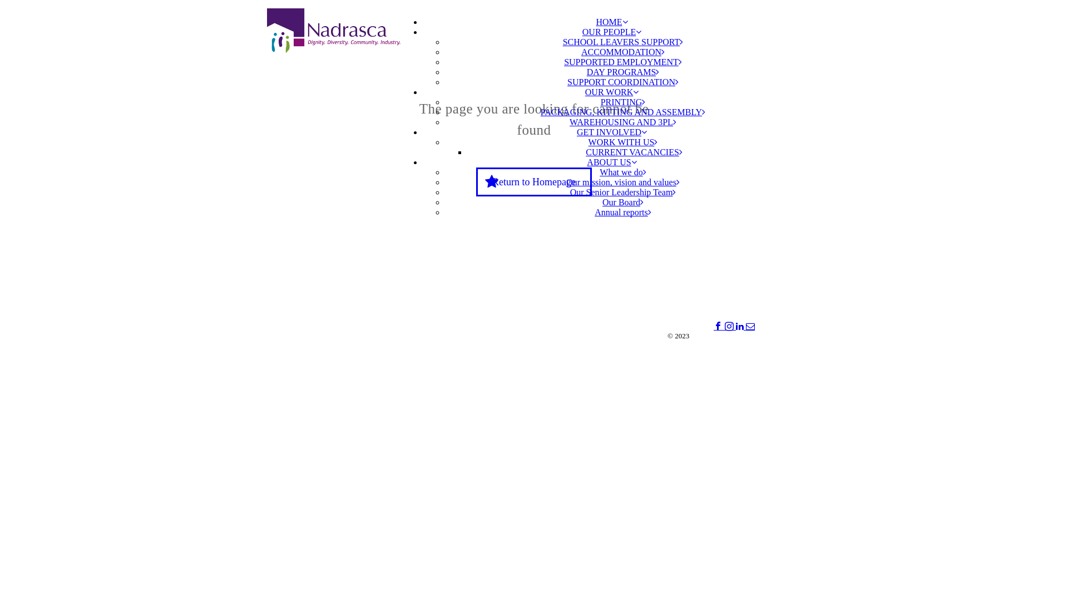 Image resolution: width=1068 pixels, height=601 pixels. What do you see at coordinates (623, 62) in the screenshot?
I see `SUPPORTED EMPLOYMENT` at bounding box center [623, 62].